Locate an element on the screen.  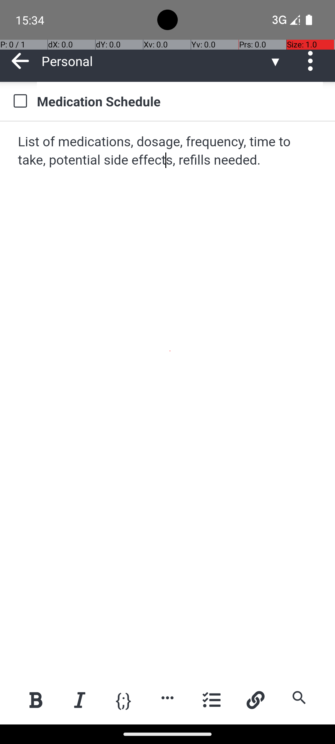
 is located at coordinates (20, 101).